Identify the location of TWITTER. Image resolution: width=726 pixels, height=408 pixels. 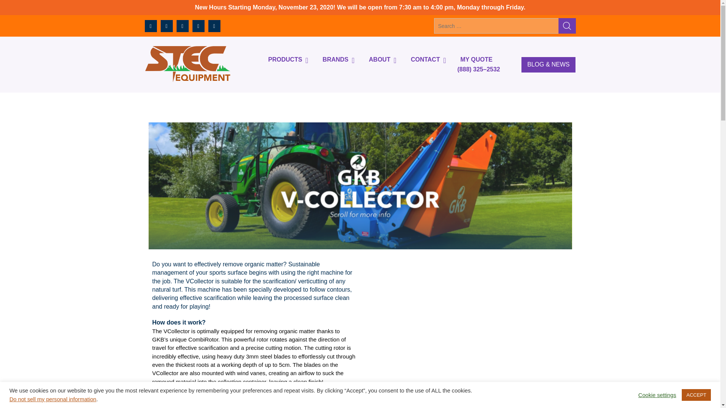
(150, 26).